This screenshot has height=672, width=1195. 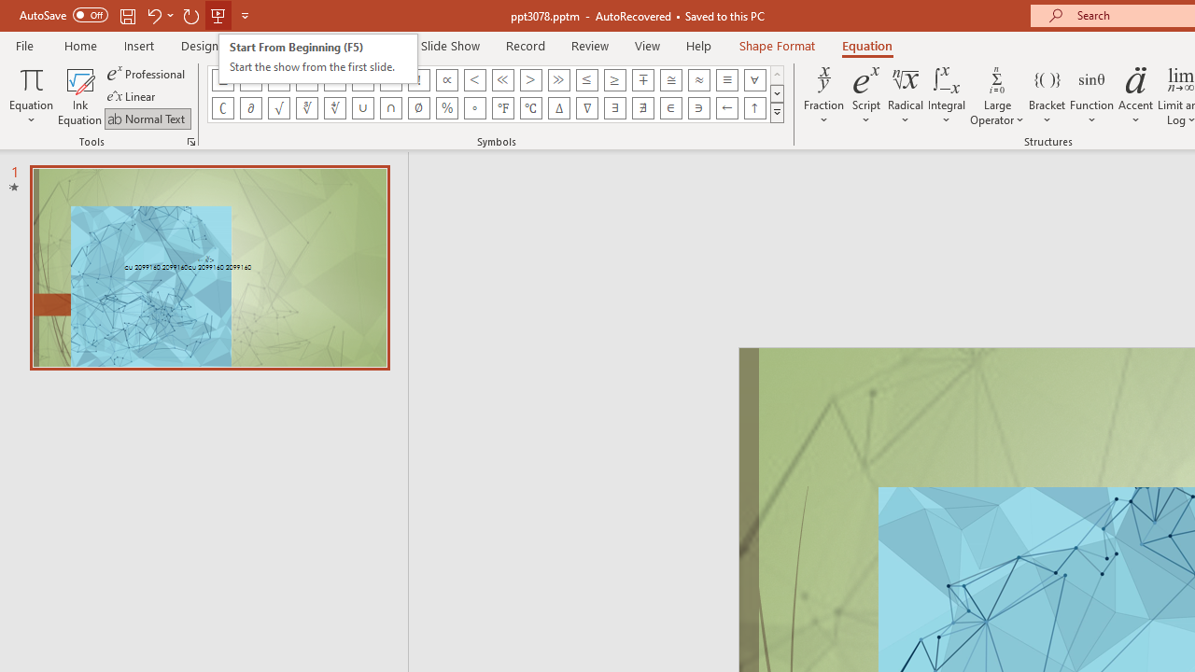 What do you see at coordinates (947, 95) in the screenshot?
I see `Integral` at bounding box center [947, 95].